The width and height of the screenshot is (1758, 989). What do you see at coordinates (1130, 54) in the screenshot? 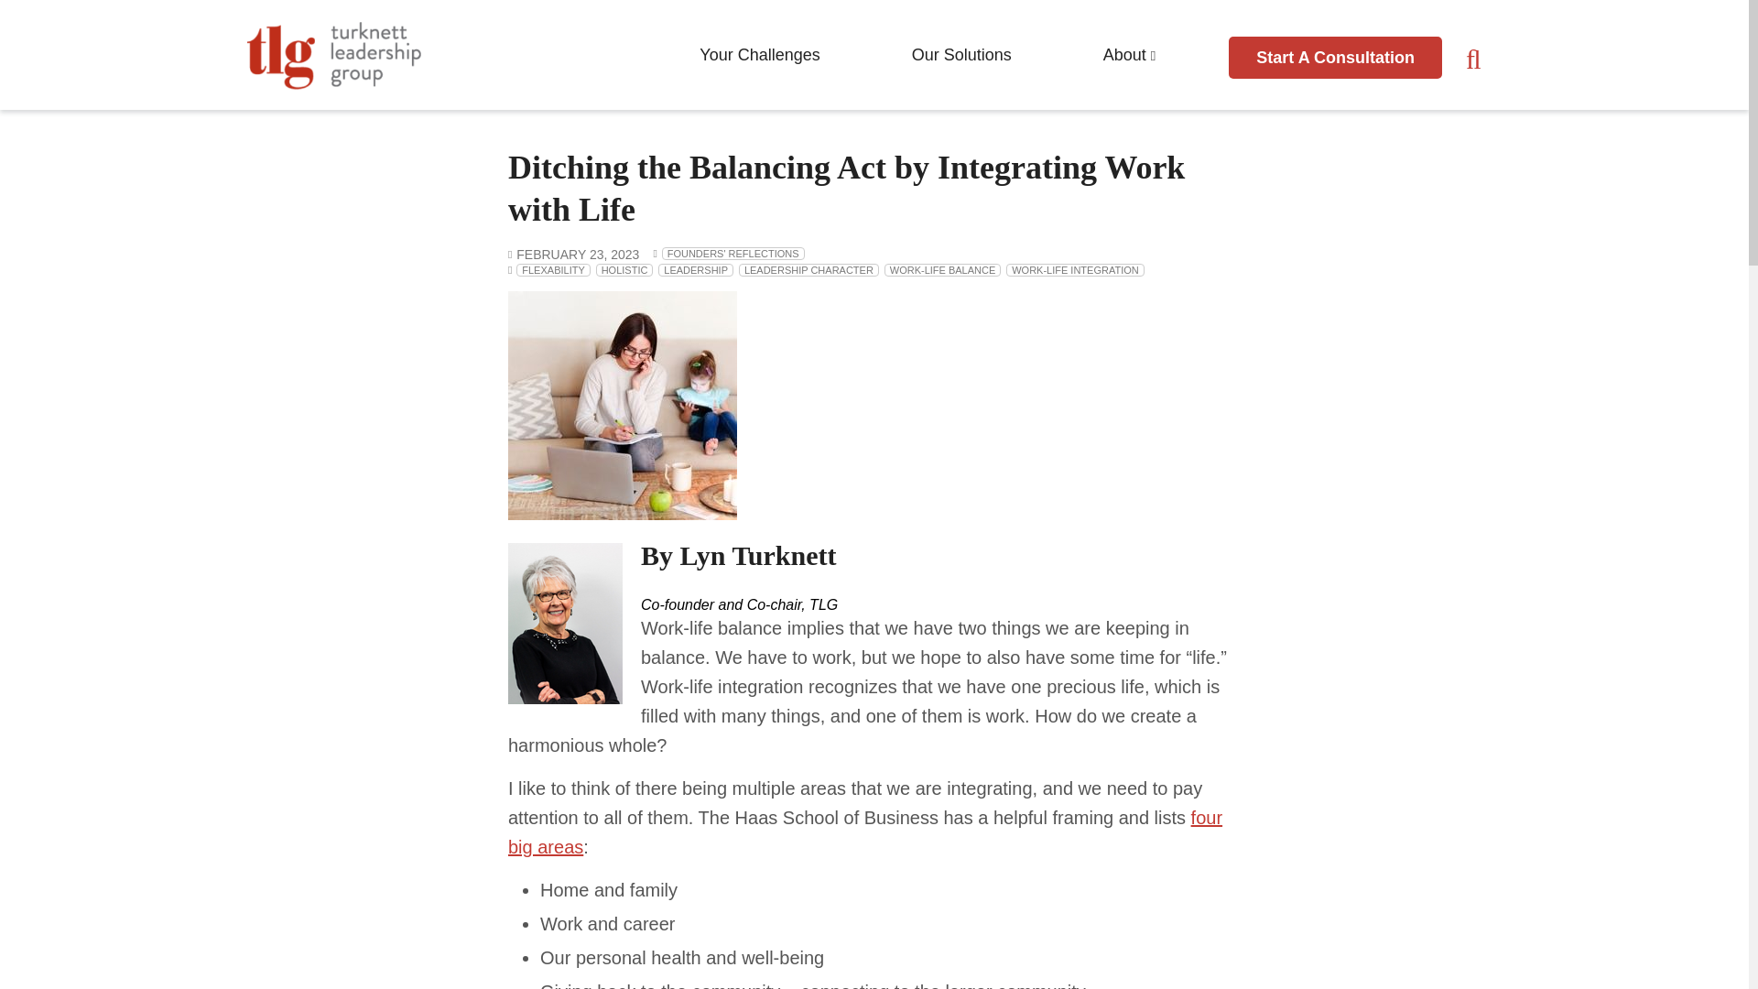
I see `About` at bounding box center [1130, 54].